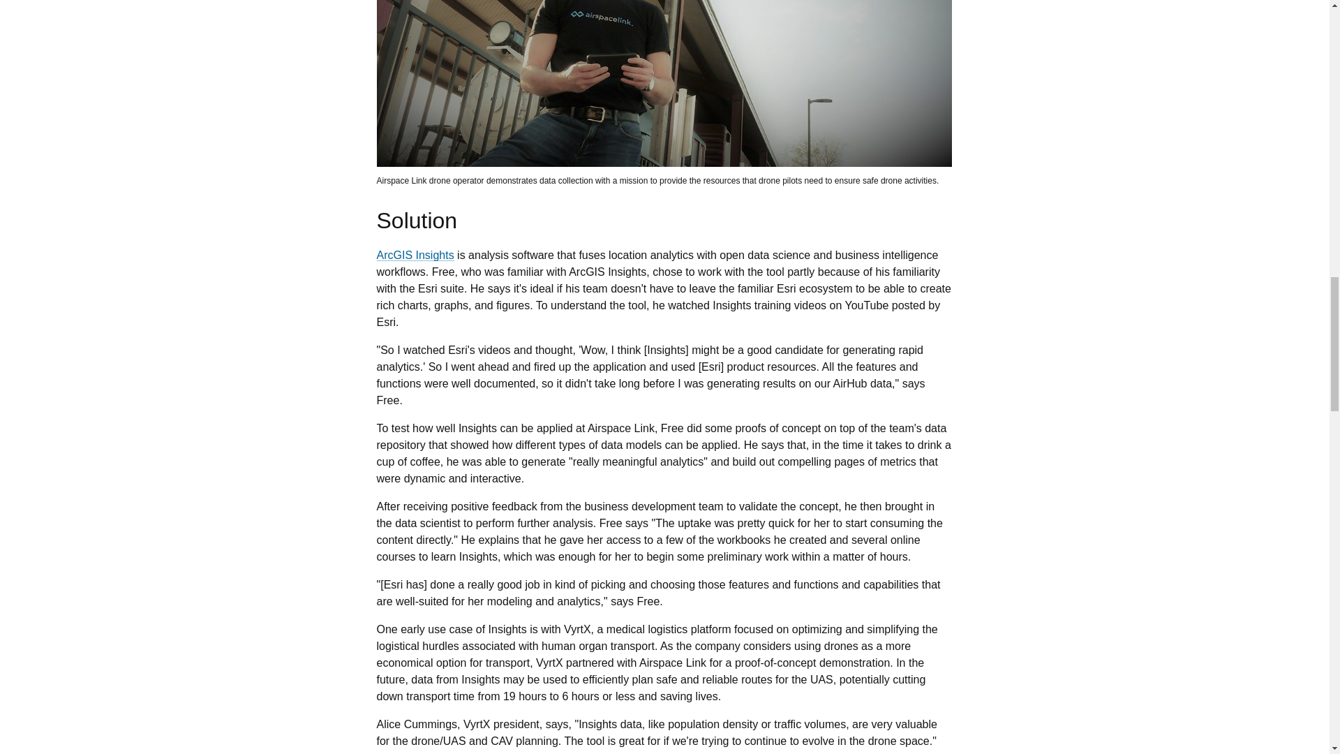 Image resolution: width=1340 pixels, height=754 pixels. Describe the element at coordinates (415, 255) in the screenshot. I see `ArcGIS Insights` at that location.